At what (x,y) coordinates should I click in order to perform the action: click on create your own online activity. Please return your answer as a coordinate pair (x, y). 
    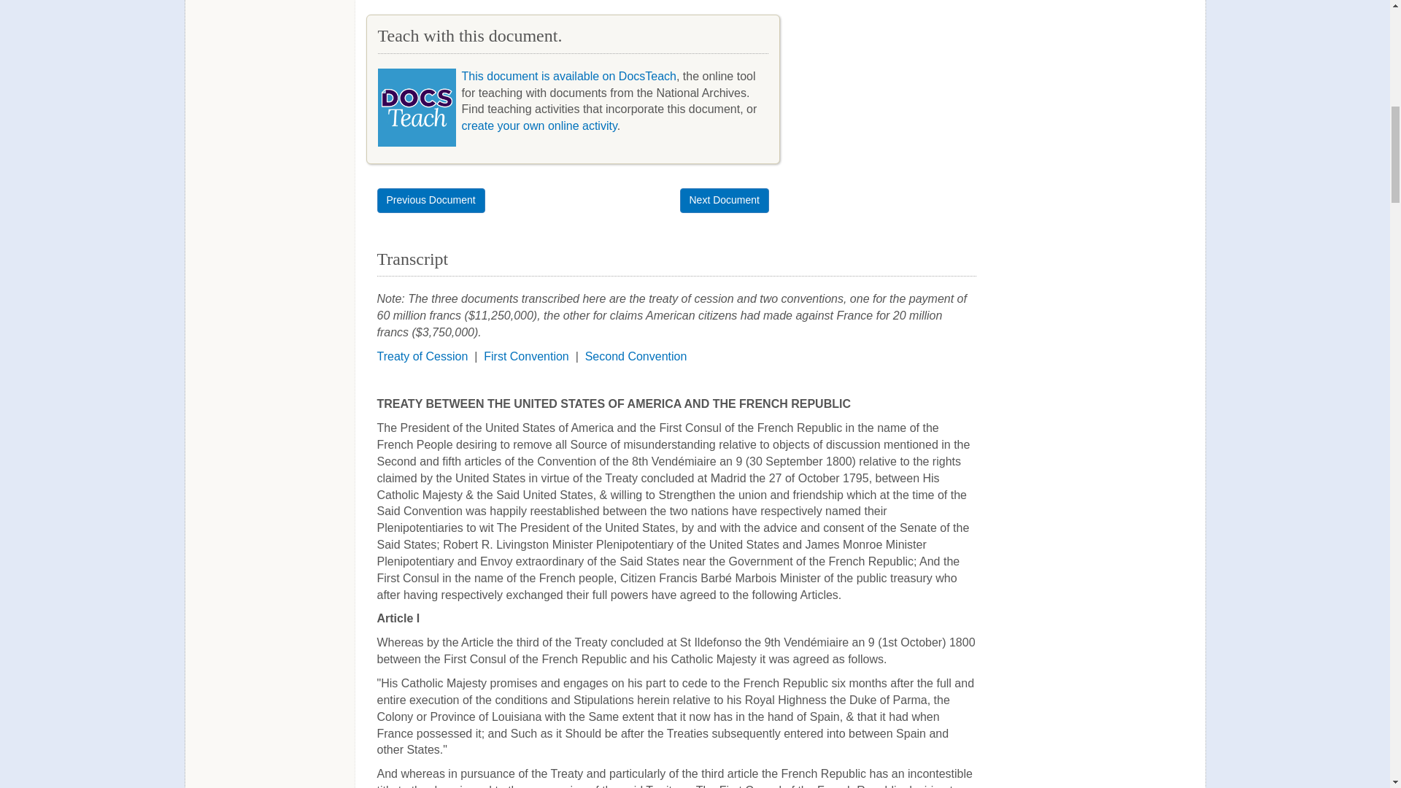
    Looking at the image, I should click on (540, 125).